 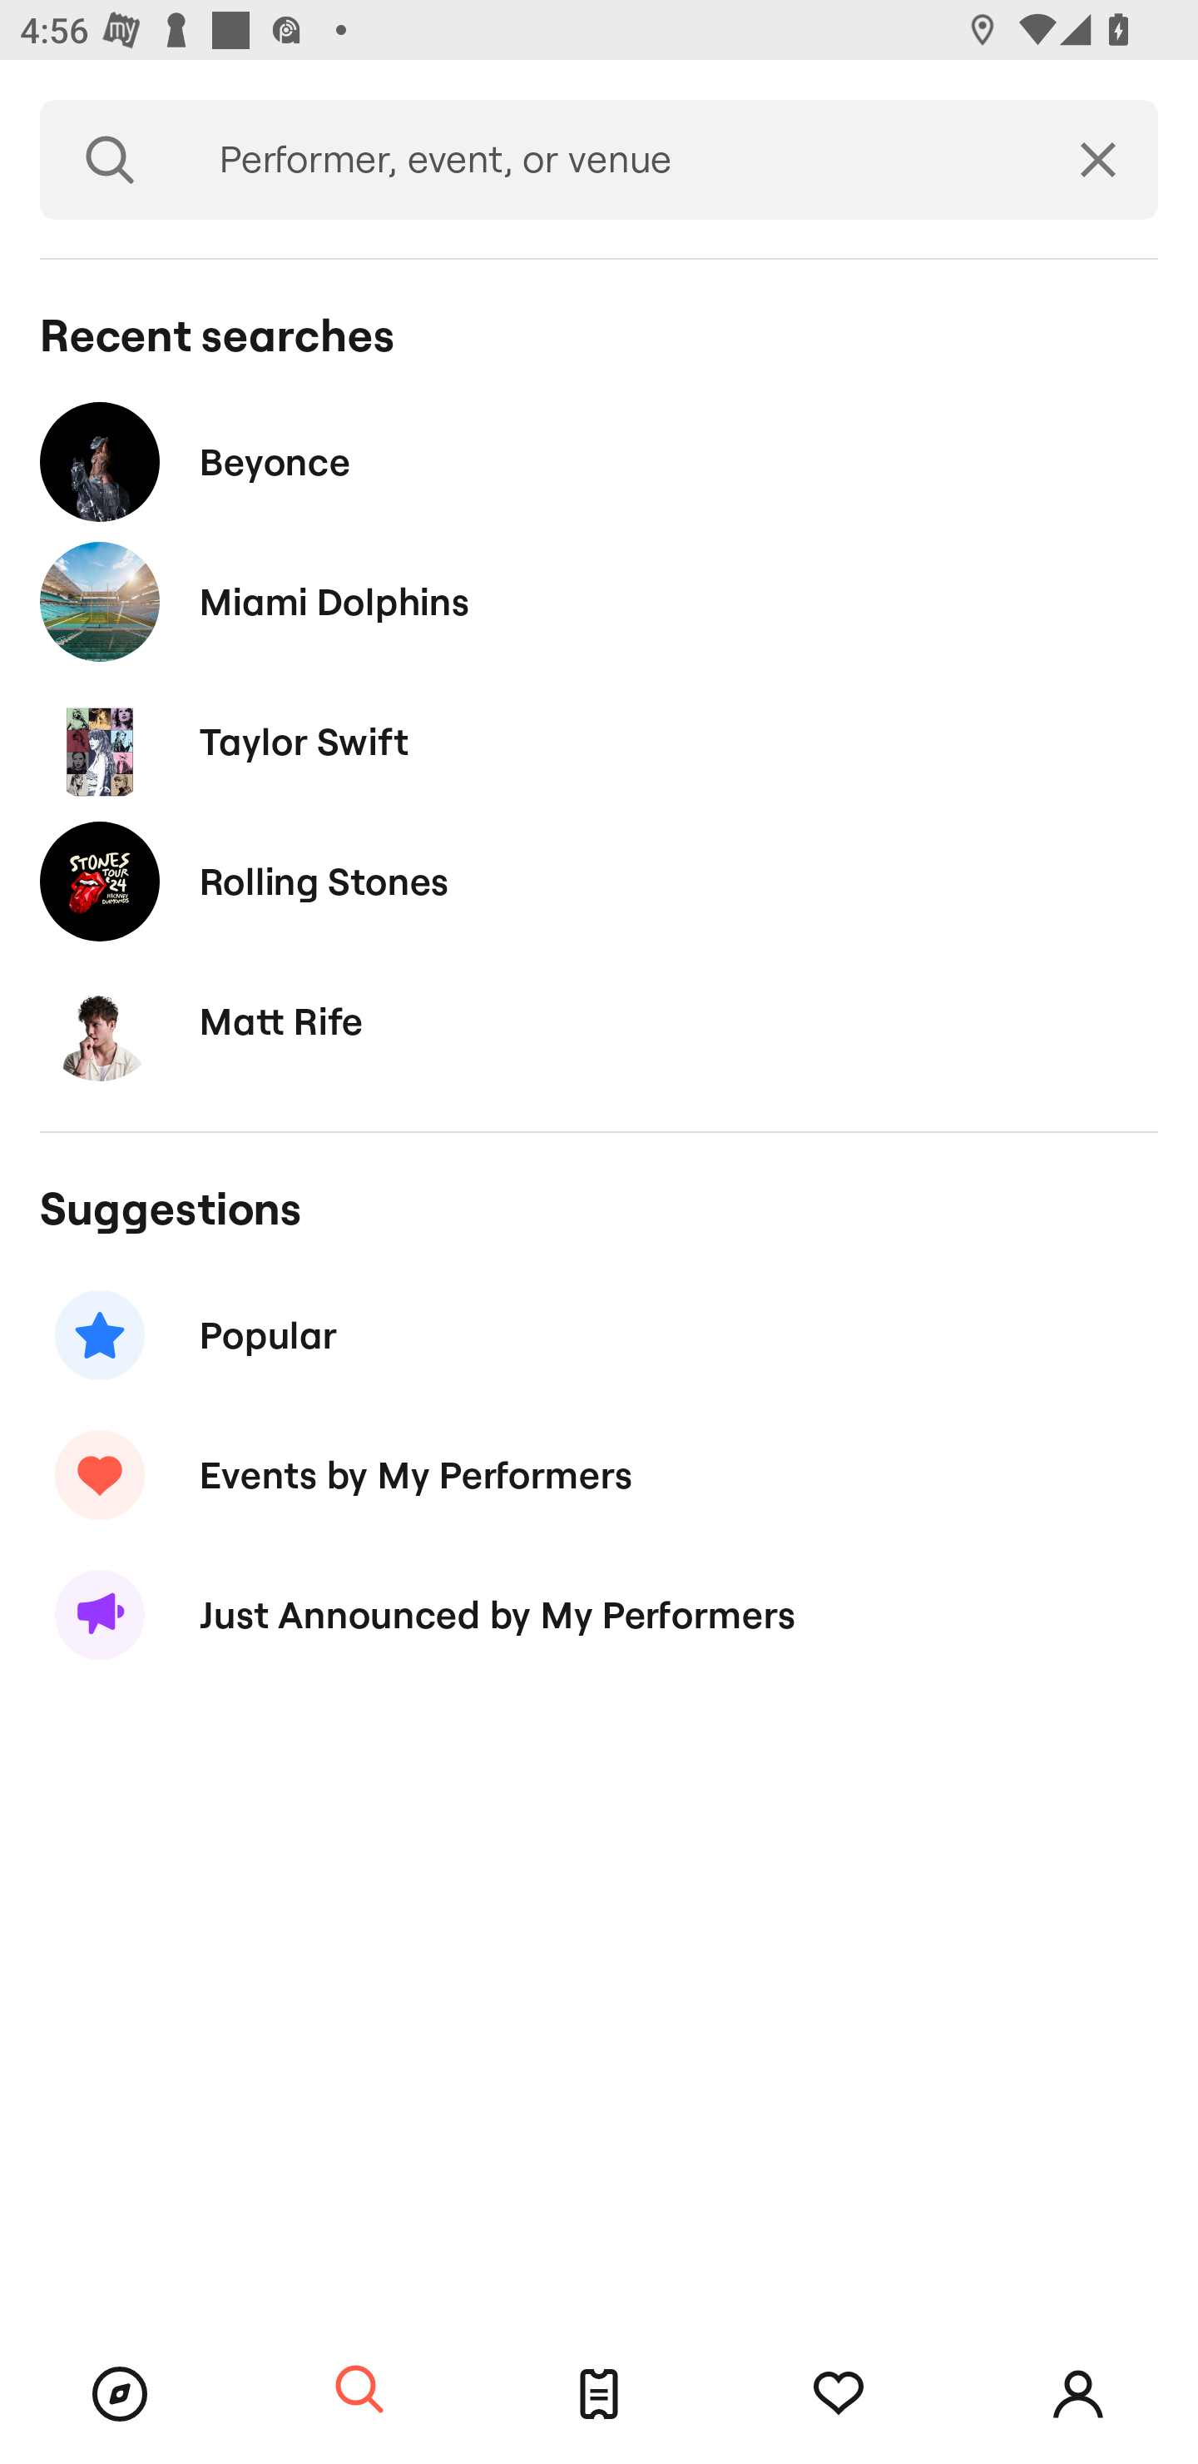 I want to click on Search, so click(x=359, y=2391).